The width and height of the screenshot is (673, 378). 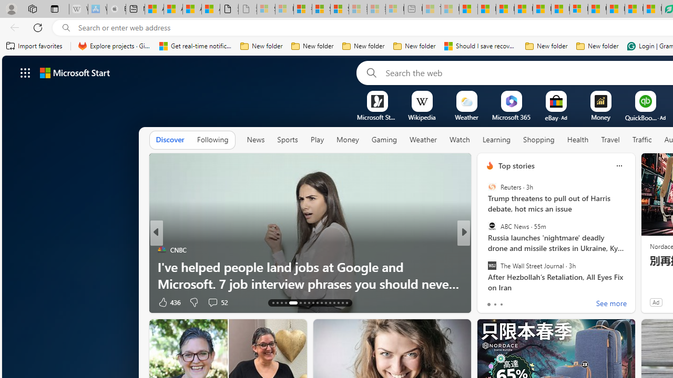 What do you see at coordinates (485, 250) in the screenshot?
I see `The Weather Channel` at bounding box center [485, 250].